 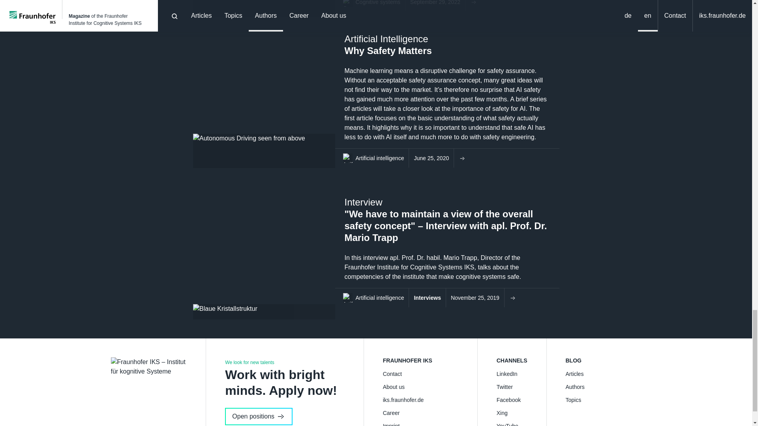 What do you see at coordinates (512, 374) in the screenshot?
I see `LinkedIn` at bounding box center [512, 374].